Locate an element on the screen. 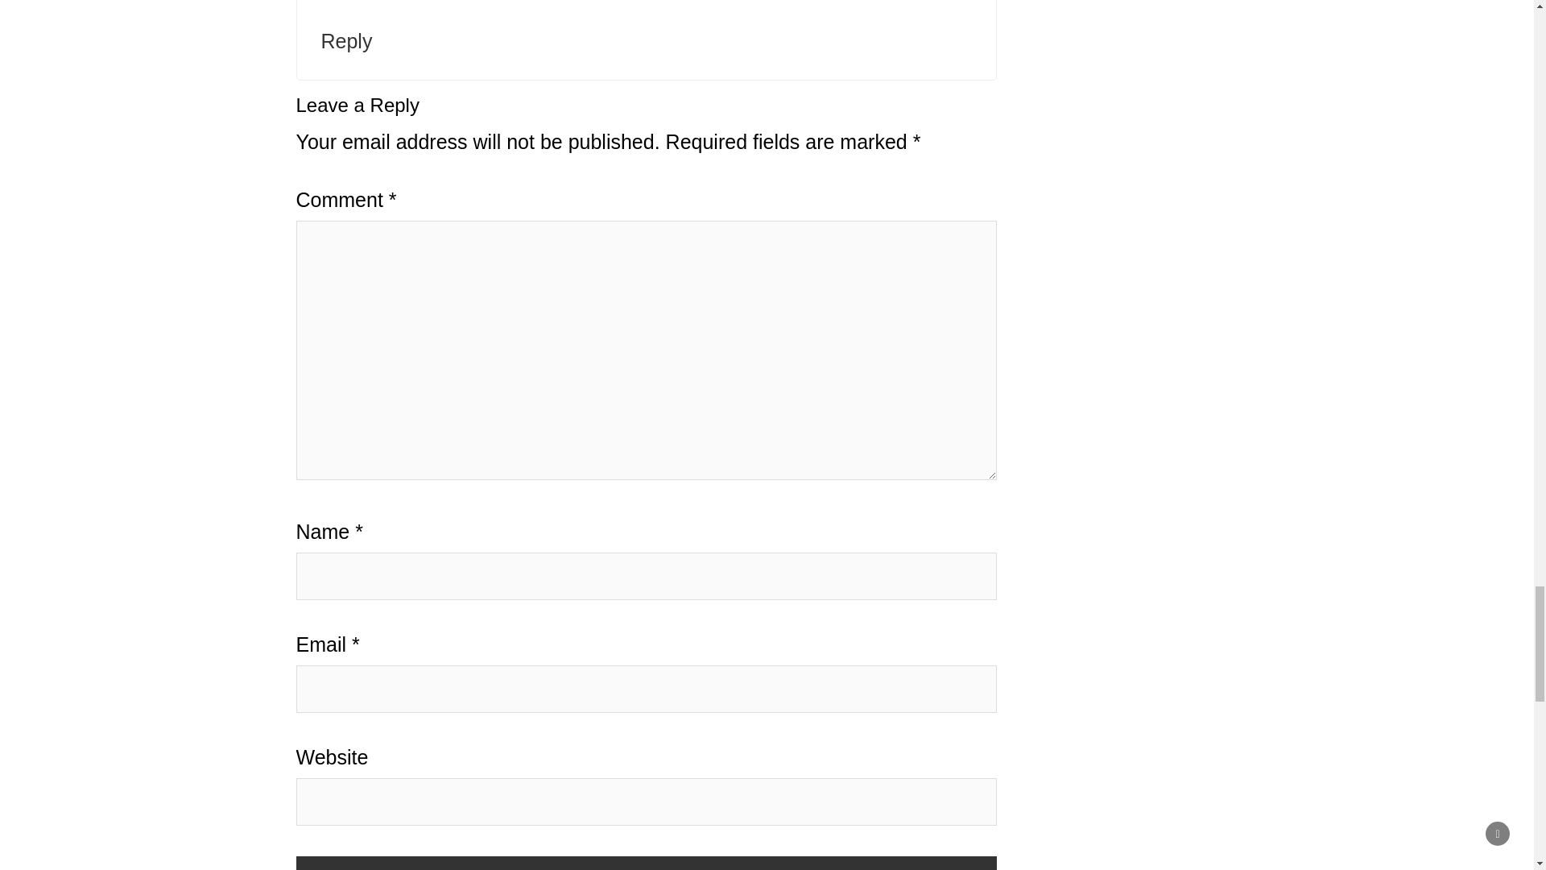 This screenshot has width=1546, height=870. Post Comment is located at coordinates (647, 863).